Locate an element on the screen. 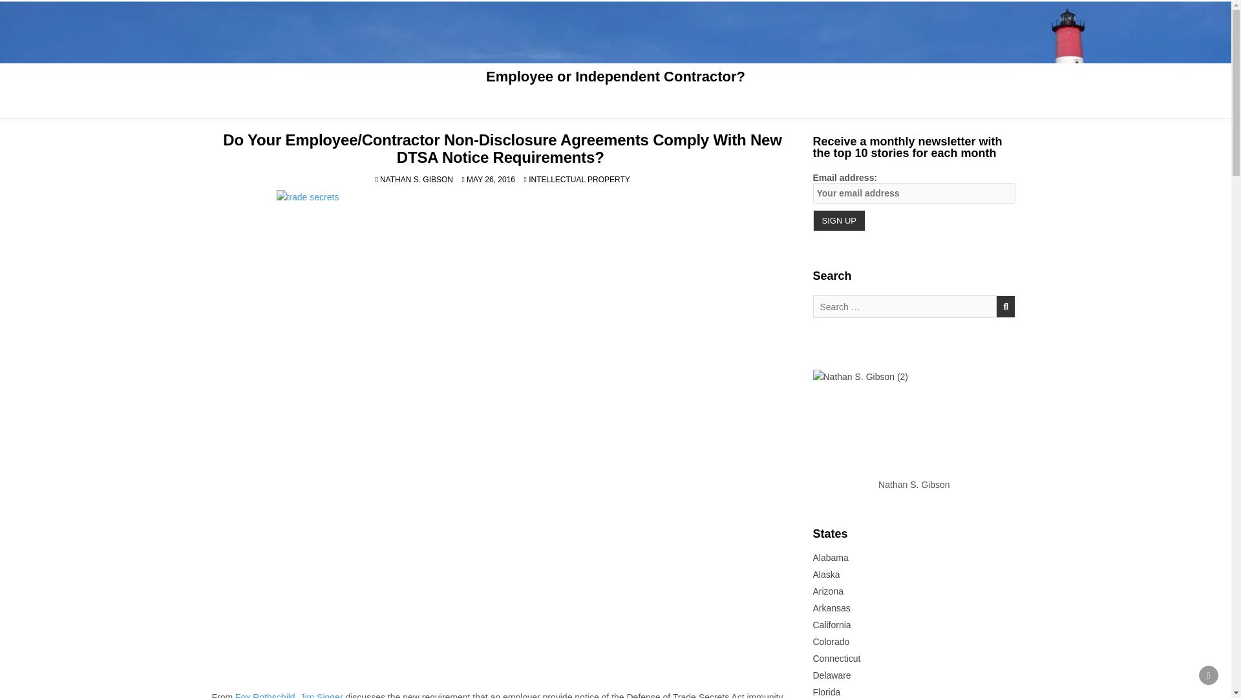 This screenshot has height=698, width=1241. Florida is located at coordinates (827, 692).